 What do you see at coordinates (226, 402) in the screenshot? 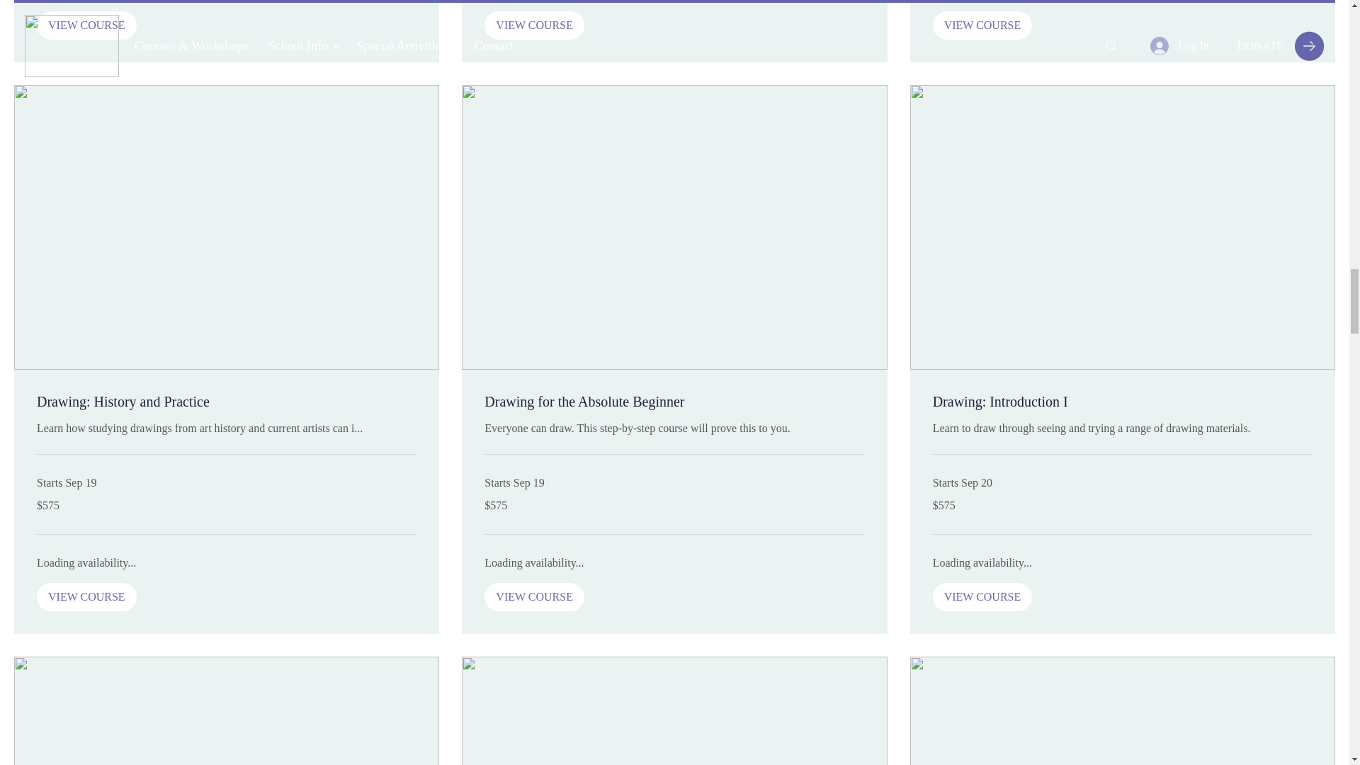
I see `Drawing: History and Practice` at bounding box center [226, 402].